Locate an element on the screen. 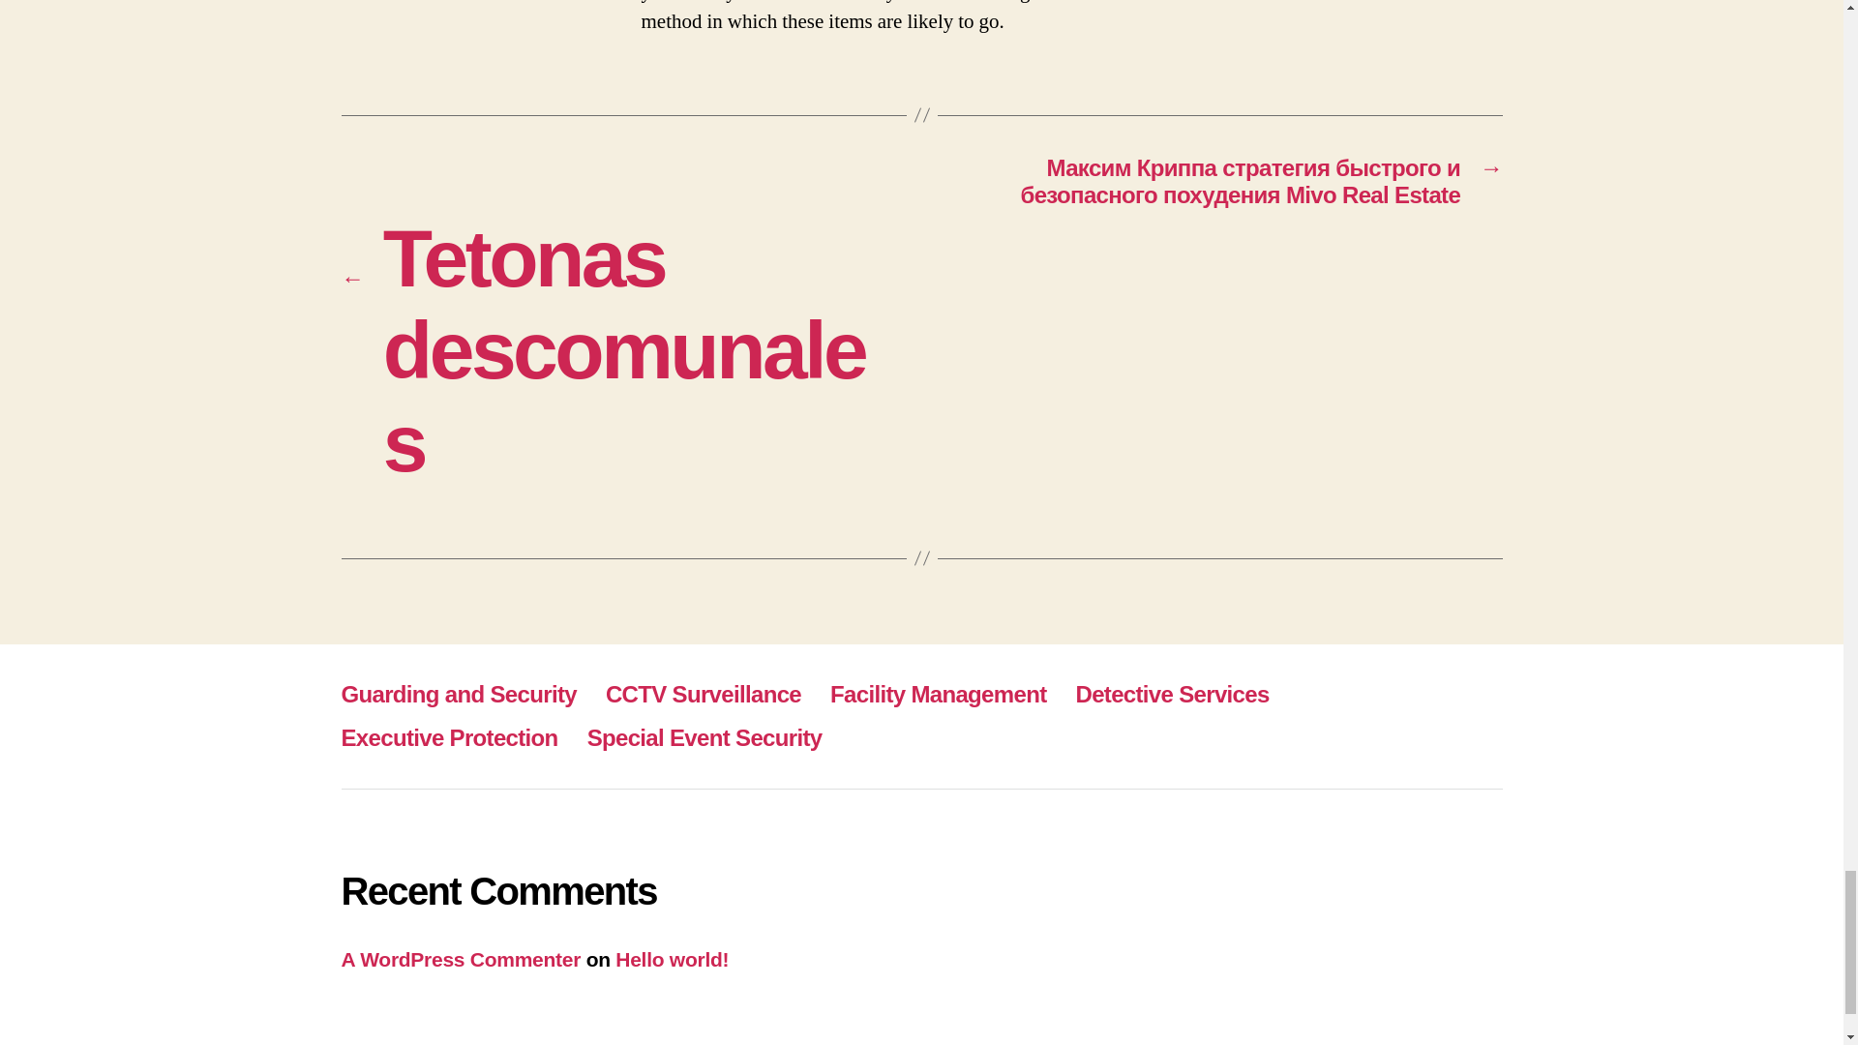  Hello world! is located at coordinates (672, 959).